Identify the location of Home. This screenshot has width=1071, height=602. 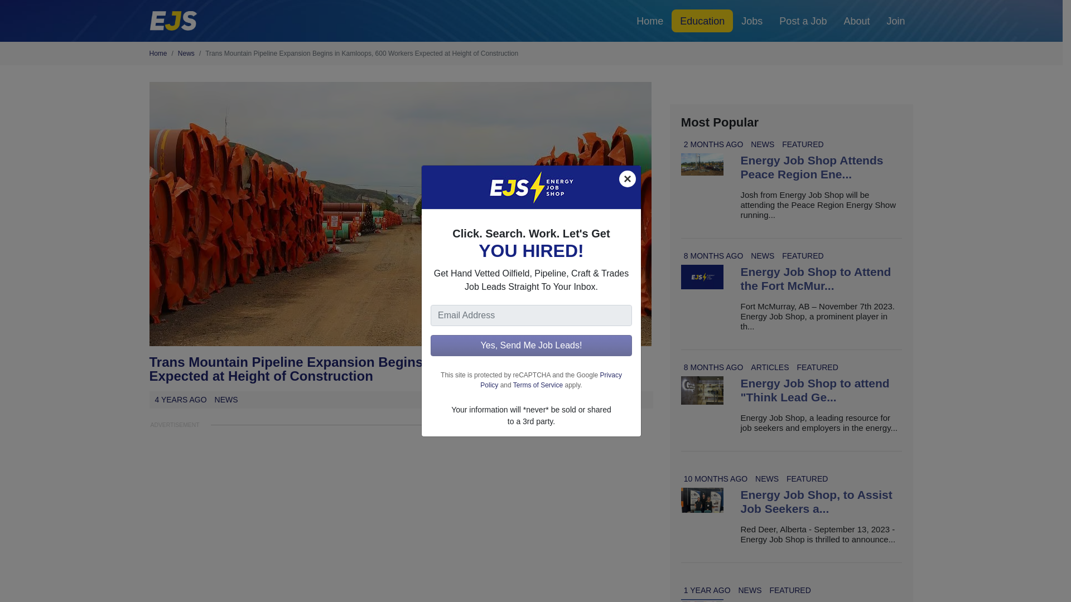
(649, 21).